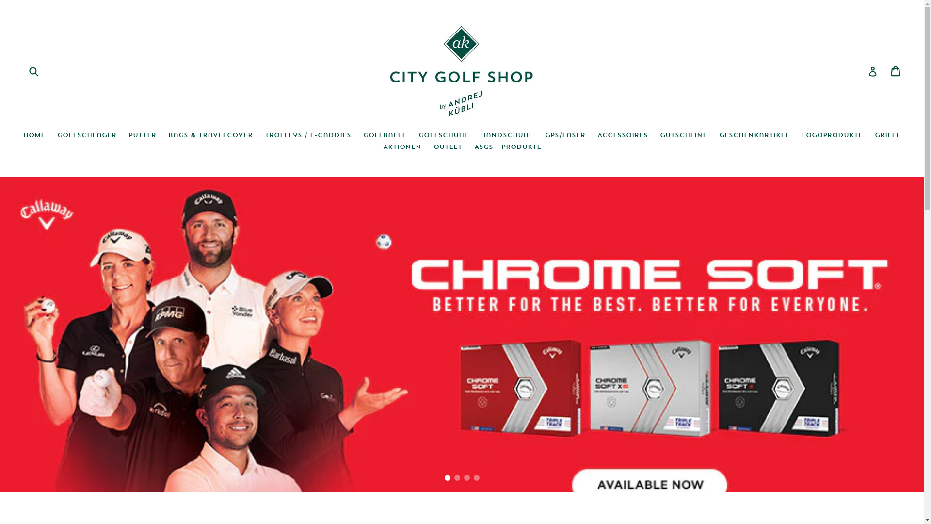  What do you see at coordinates (873, 71) in the screenshot?
I see `Einloggen` at bounding box center [873, 71].